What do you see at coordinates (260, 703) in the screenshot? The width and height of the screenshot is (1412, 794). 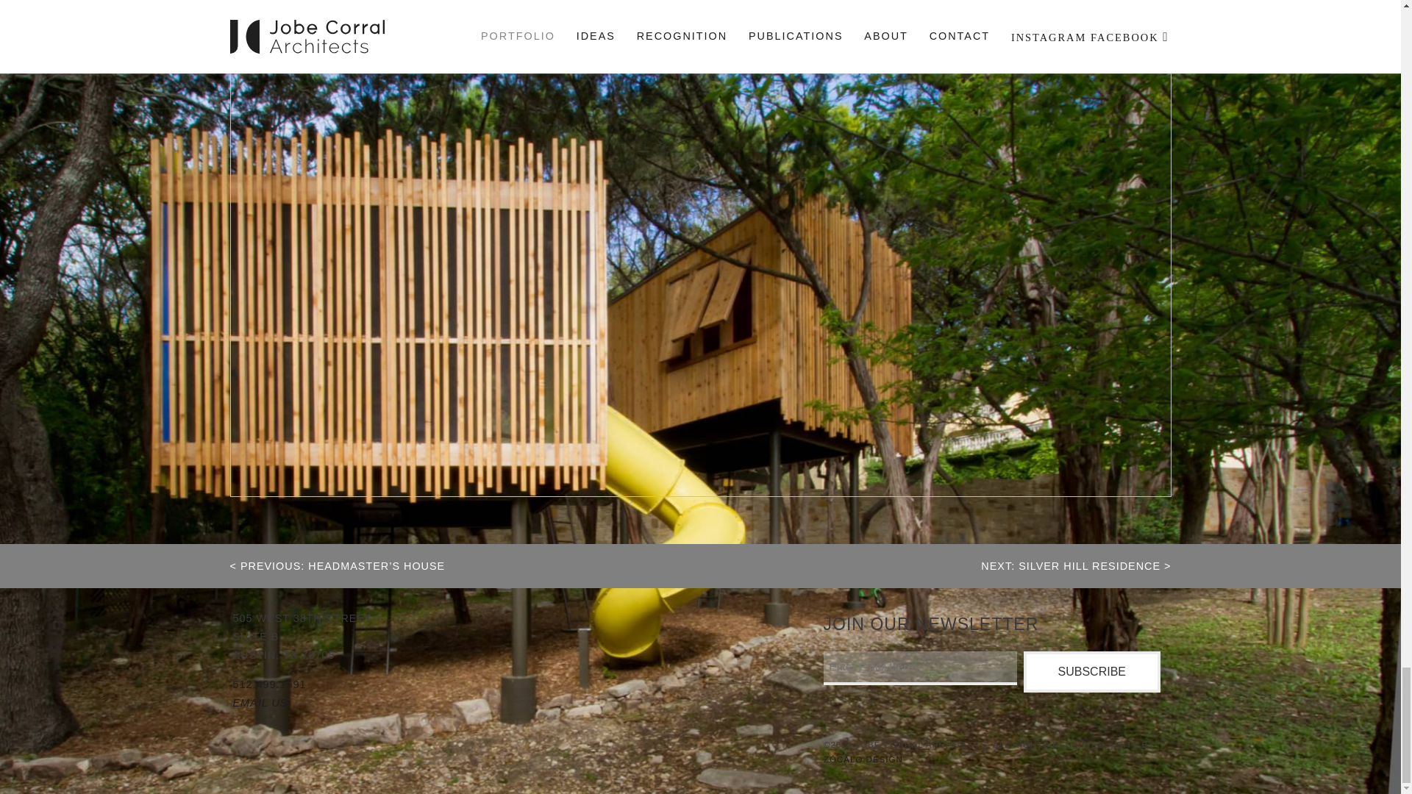 I see `EMAIL US` at bounding box center [260, 703].